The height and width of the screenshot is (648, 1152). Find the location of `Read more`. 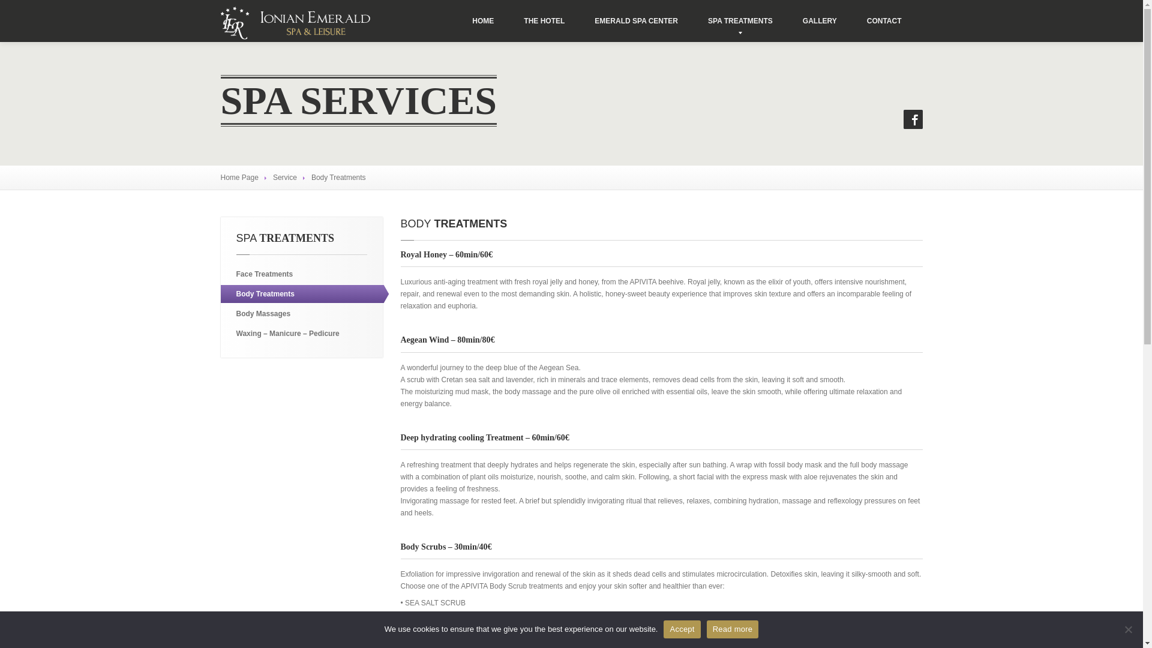

Read more is located at coordinates (733, 629).